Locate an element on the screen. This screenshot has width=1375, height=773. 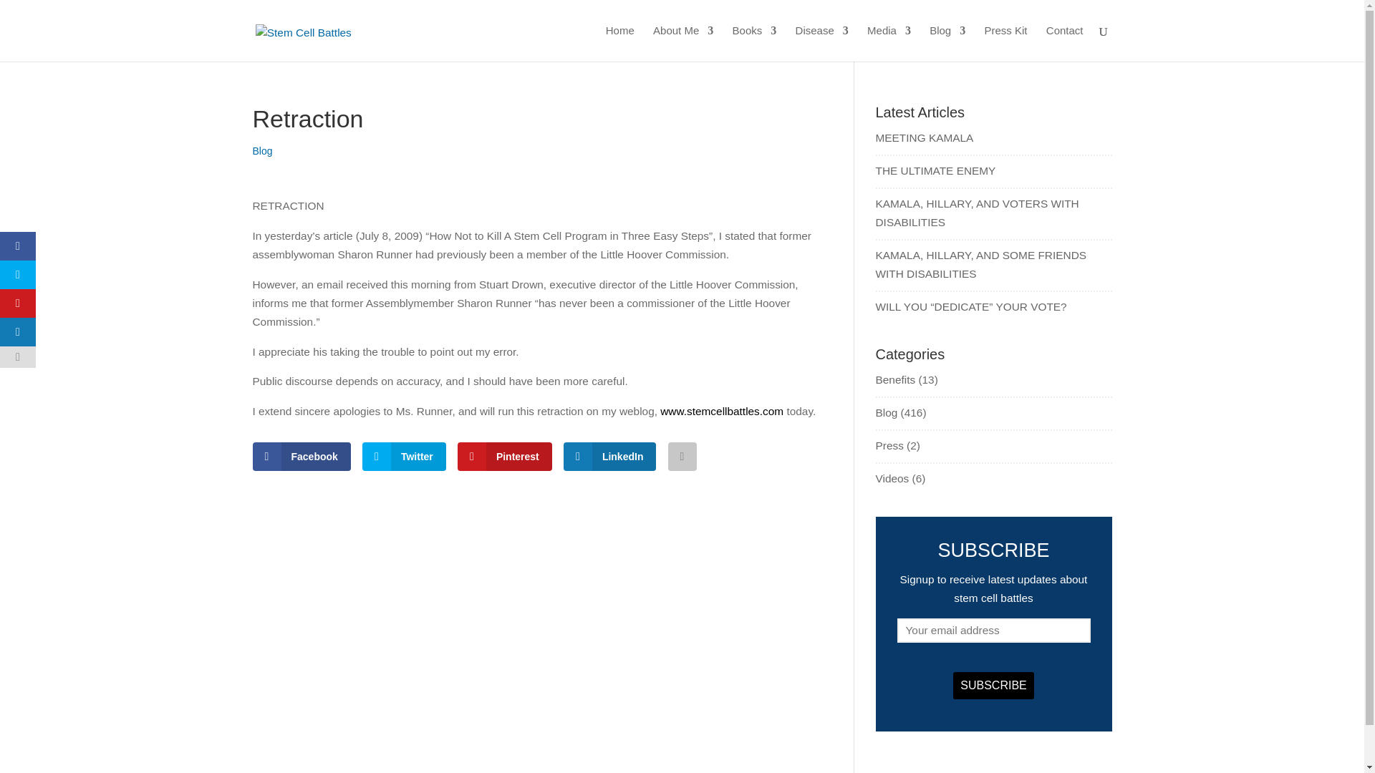
Media is located at coordinates (889, 43).